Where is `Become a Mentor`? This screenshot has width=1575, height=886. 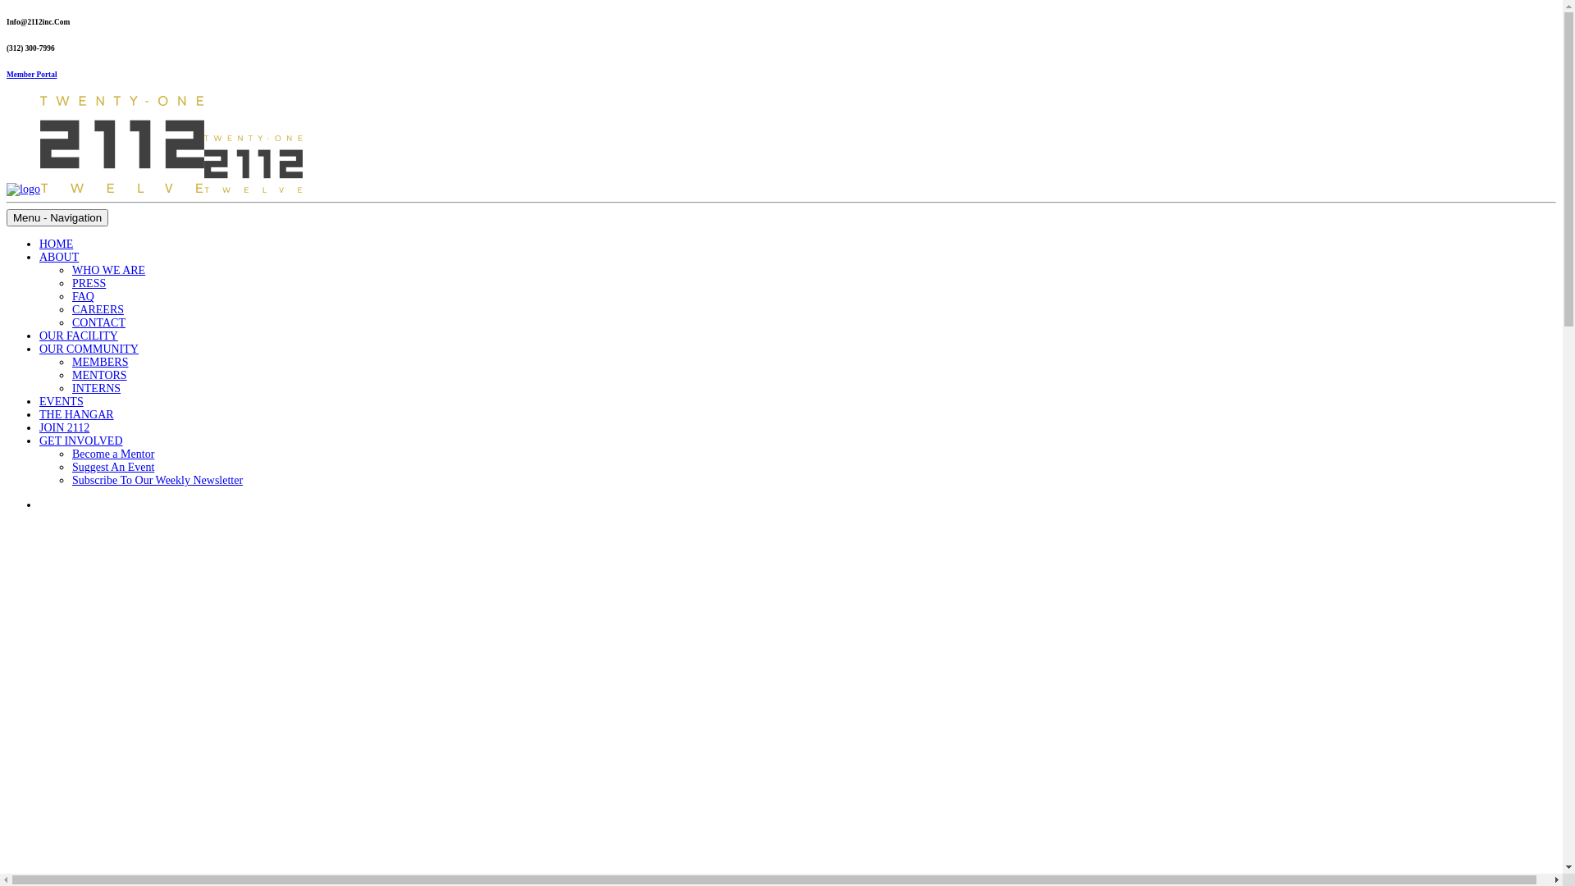
Become a Mentor is located at coordinates (113, 454).